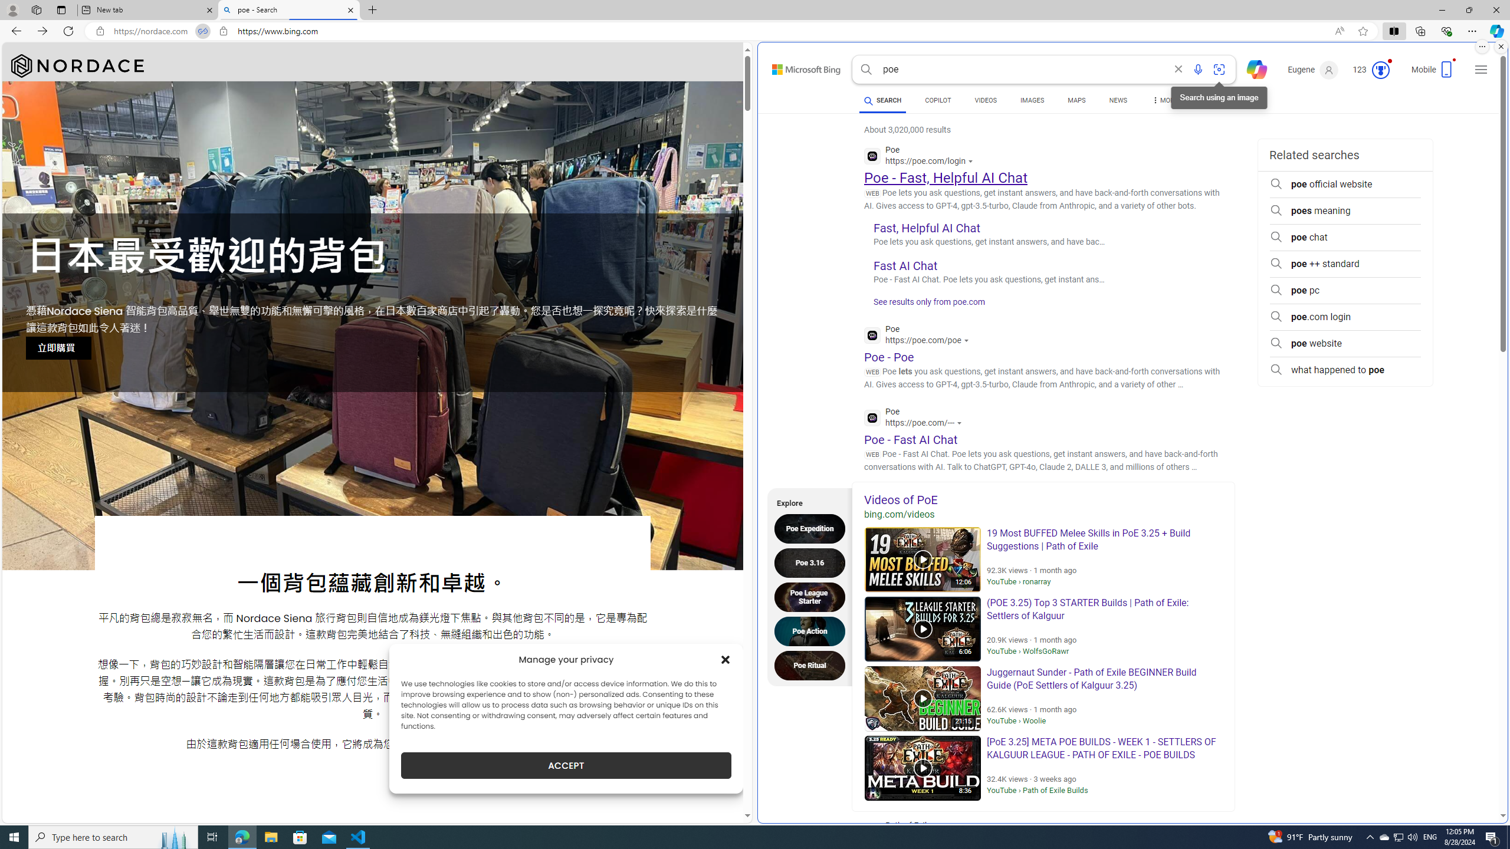 Image resolution: width=1510 pixels, height=849 pixels. Describe the element at coordinates (720, 31) in the screenshot. I see `Address and search bar` at that location.